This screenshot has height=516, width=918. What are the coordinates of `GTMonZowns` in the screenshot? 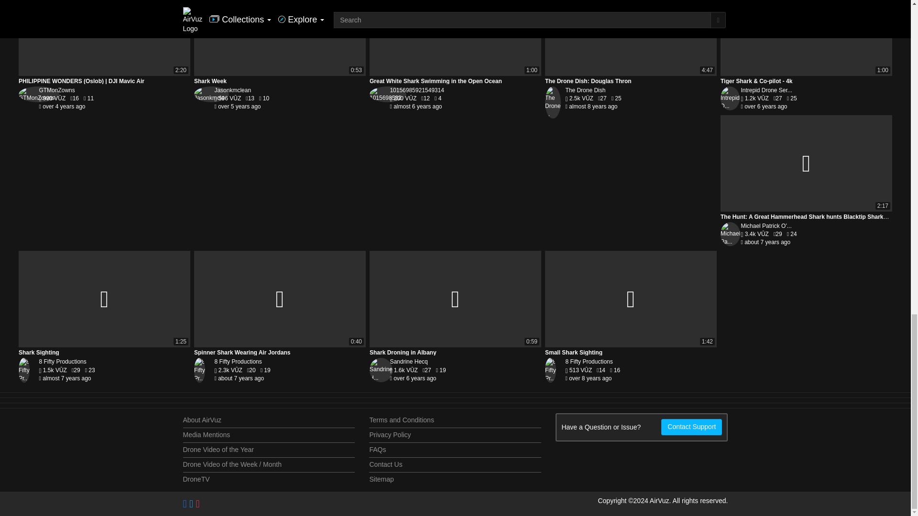 It's located at (56, 90).